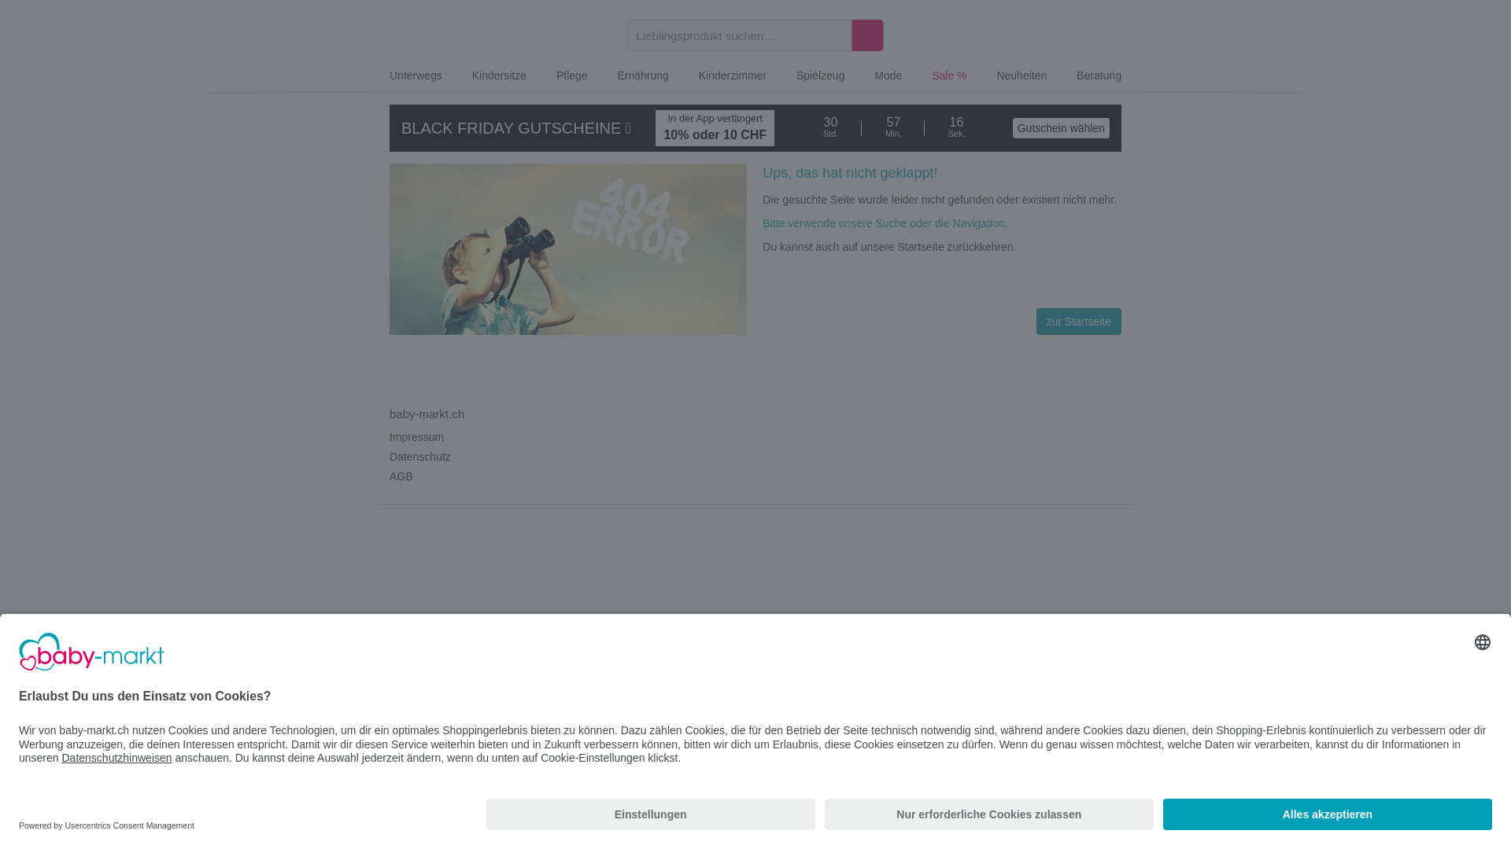  I want to click on Kinderzimmer, so click(732, 77).